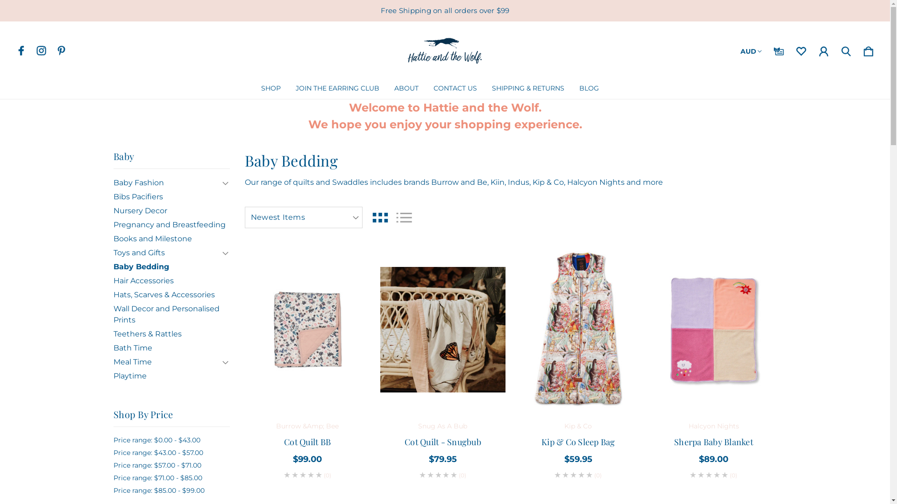 This screenshot has height=504, width=897. I want to click on Price range: $43.00 - $57.00, so click(171, 453).